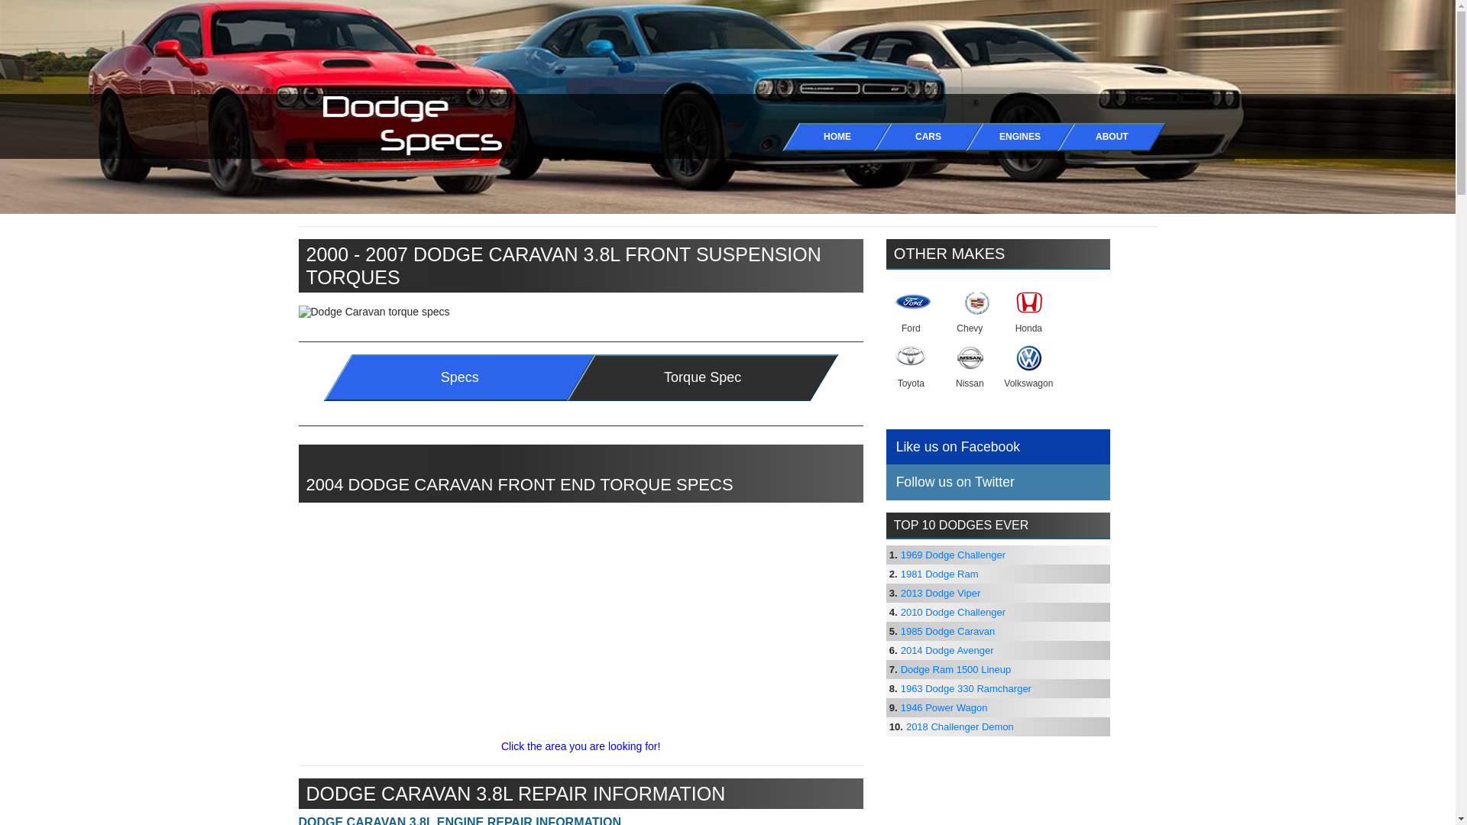 The height and width of the screenshot is (825, 1467). I want to click on 1969 Dodge Challenger, so click(952, 555).